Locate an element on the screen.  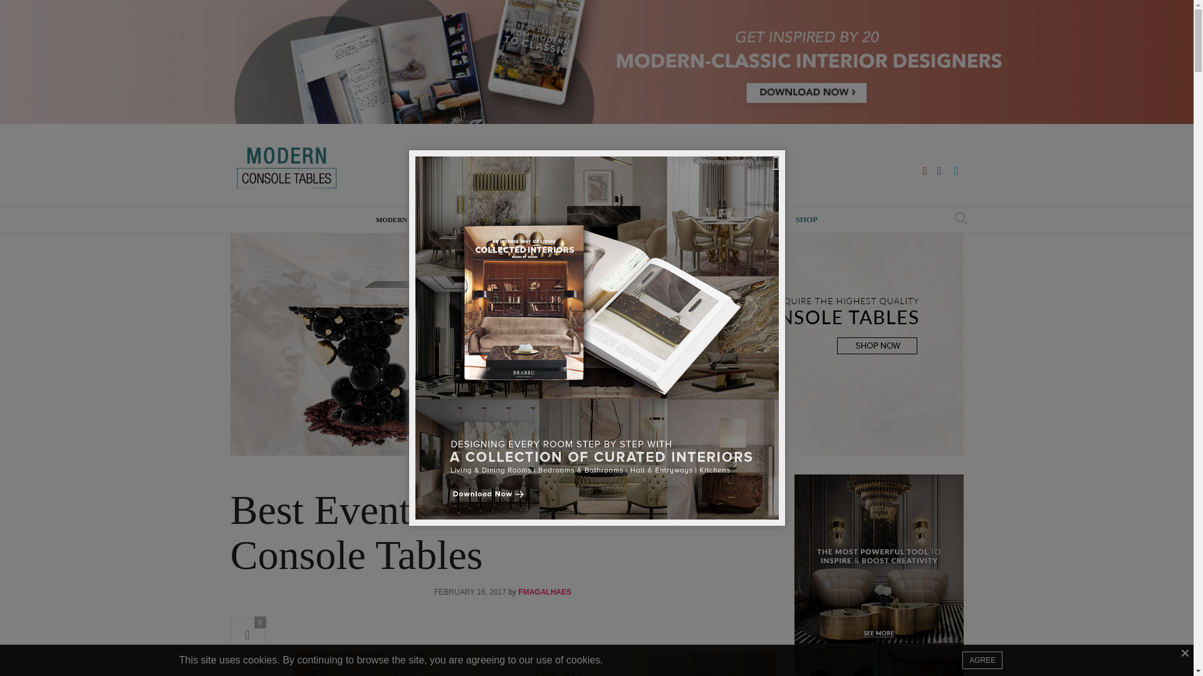
Modern Console Tables is located at coordinates (315, 168).